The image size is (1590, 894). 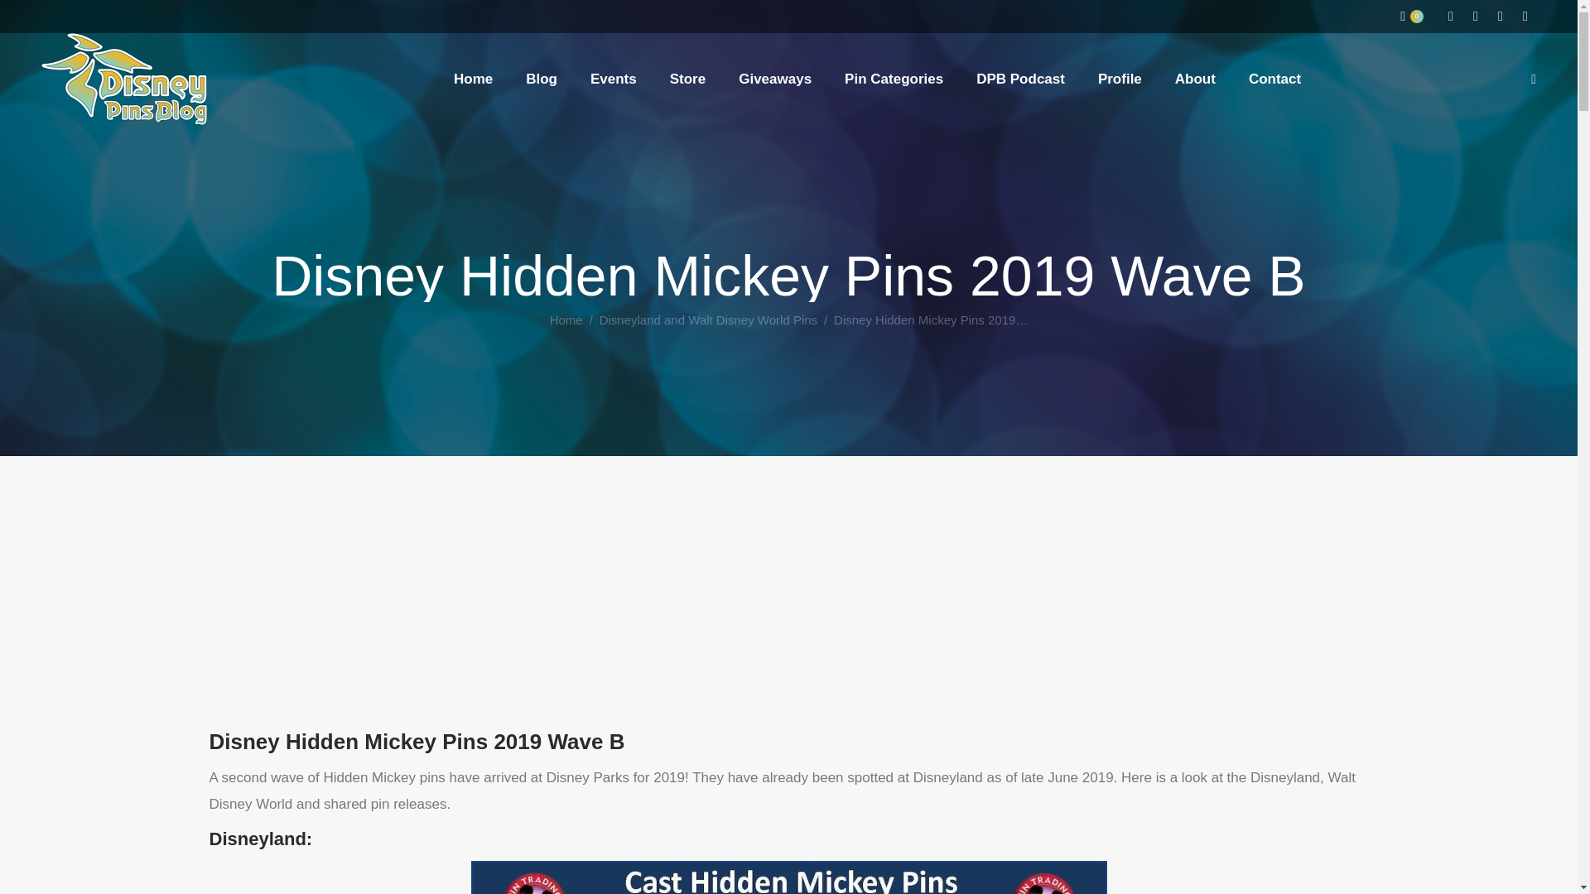 I want to click on  0, so click(x=1411, y=17).